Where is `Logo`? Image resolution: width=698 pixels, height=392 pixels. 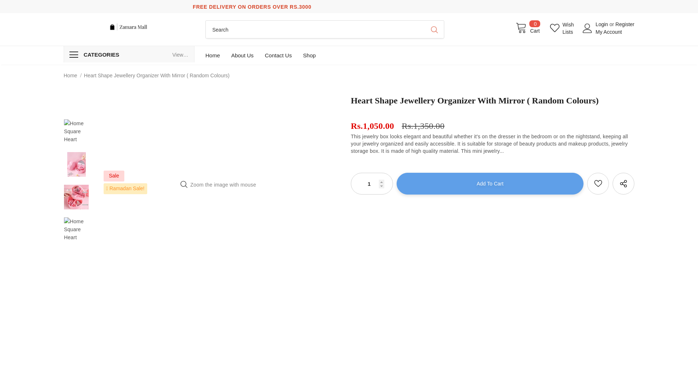 Logo is located at coordinates (129, 27).